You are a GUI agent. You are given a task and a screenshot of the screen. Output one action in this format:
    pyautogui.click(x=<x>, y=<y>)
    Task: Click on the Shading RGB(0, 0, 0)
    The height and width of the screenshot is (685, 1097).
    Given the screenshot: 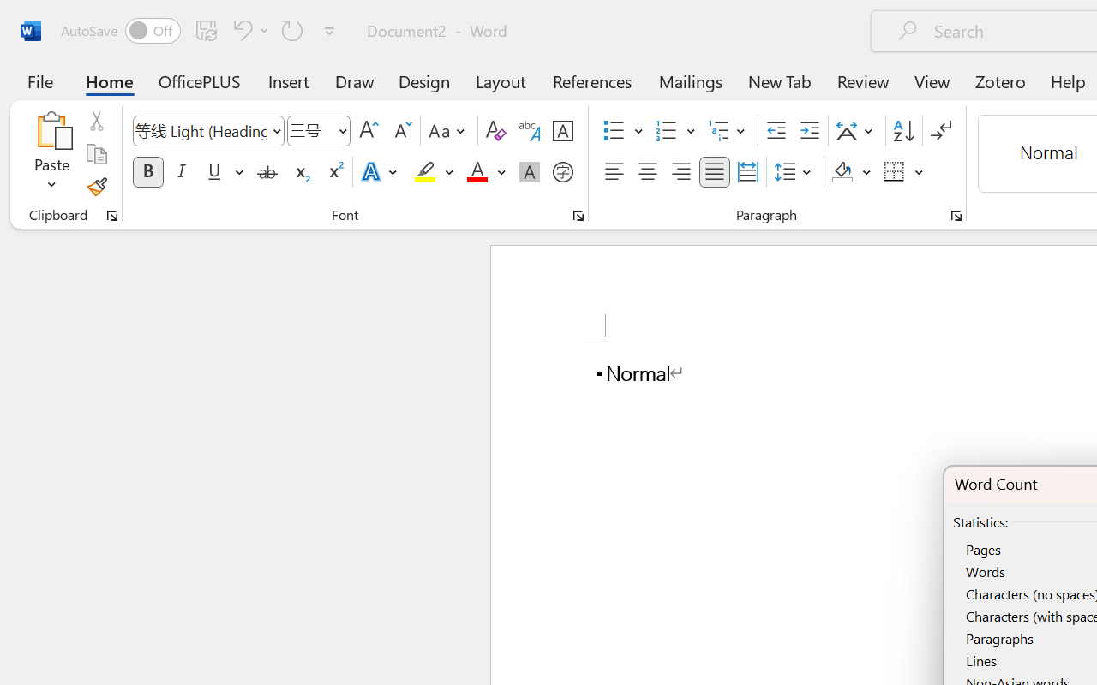 What is the action you would take?
    pyautogui.click(x=842, y=172)
    